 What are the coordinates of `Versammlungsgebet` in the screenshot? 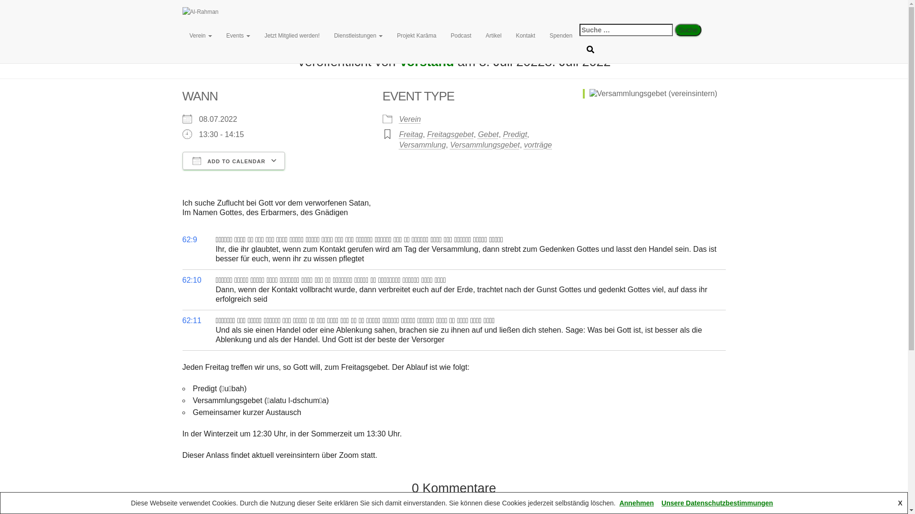 It's located at (485, 145).